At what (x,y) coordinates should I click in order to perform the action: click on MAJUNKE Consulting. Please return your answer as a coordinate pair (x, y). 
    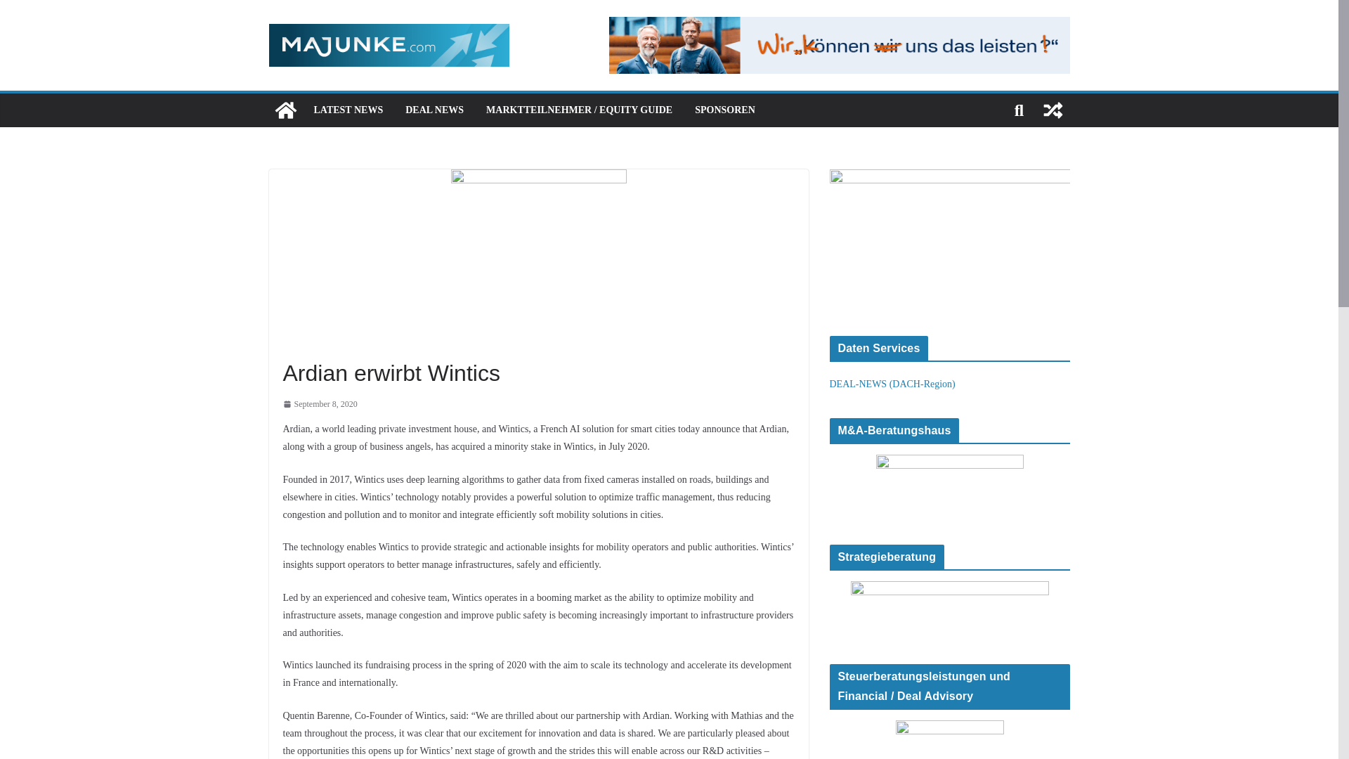
    Looking at the image, I should click on (285, 110).